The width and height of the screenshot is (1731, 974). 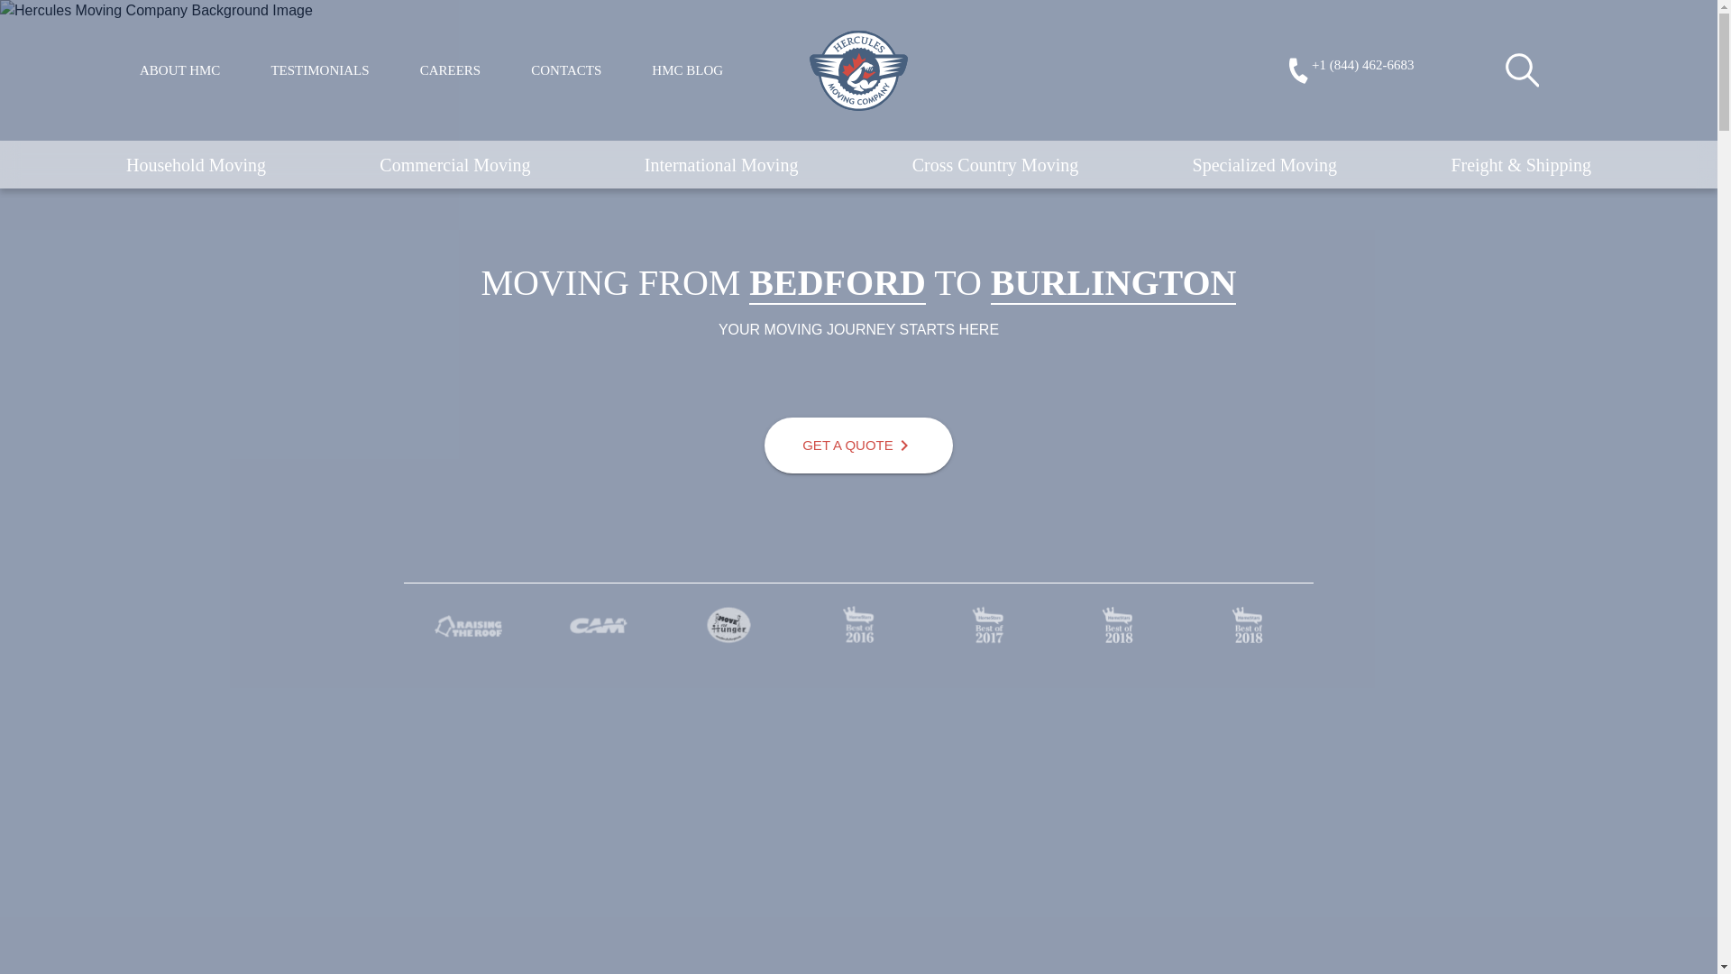 What do you see at coordinates (687, 70) in the screenshot?
I see `HMC BLOG` at bounding box center [687, 70].